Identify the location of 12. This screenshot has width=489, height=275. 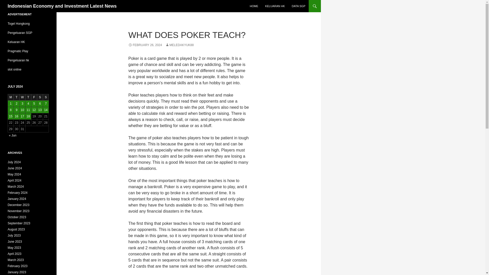
(34, 110).